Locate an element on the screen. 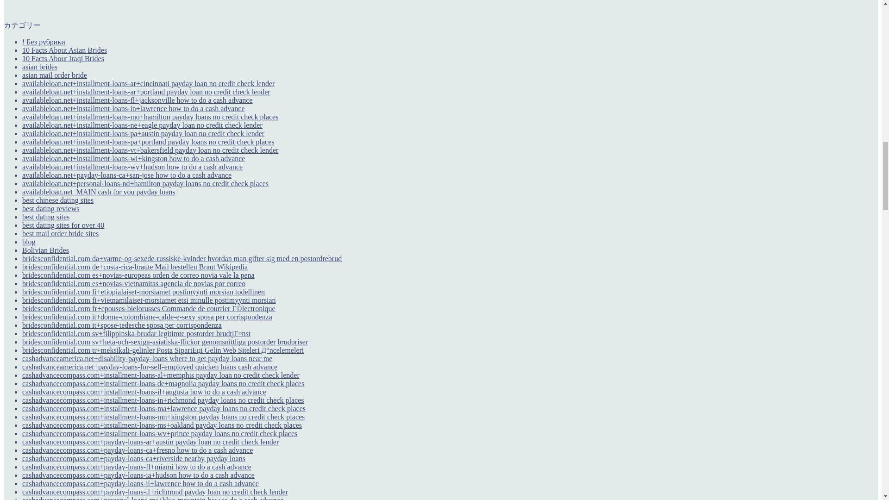 This screenshot has height=500, width=889. asian brides is located at coordinates (40, 67).